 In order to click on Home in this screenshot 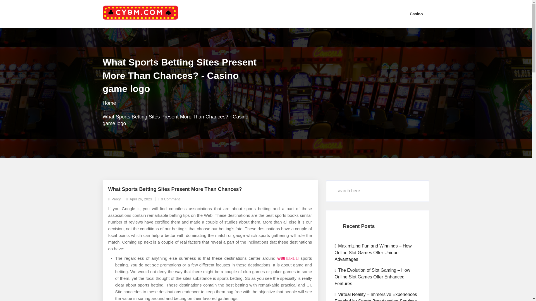, I will do `click(109, 103)`.